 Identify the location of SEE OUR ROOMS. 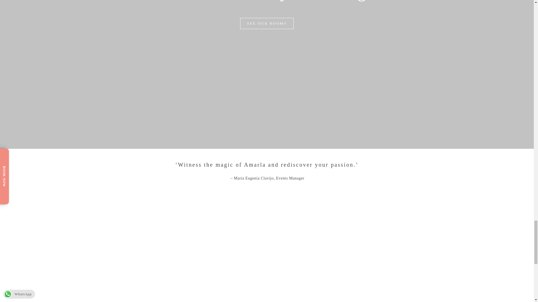
(266, 23).